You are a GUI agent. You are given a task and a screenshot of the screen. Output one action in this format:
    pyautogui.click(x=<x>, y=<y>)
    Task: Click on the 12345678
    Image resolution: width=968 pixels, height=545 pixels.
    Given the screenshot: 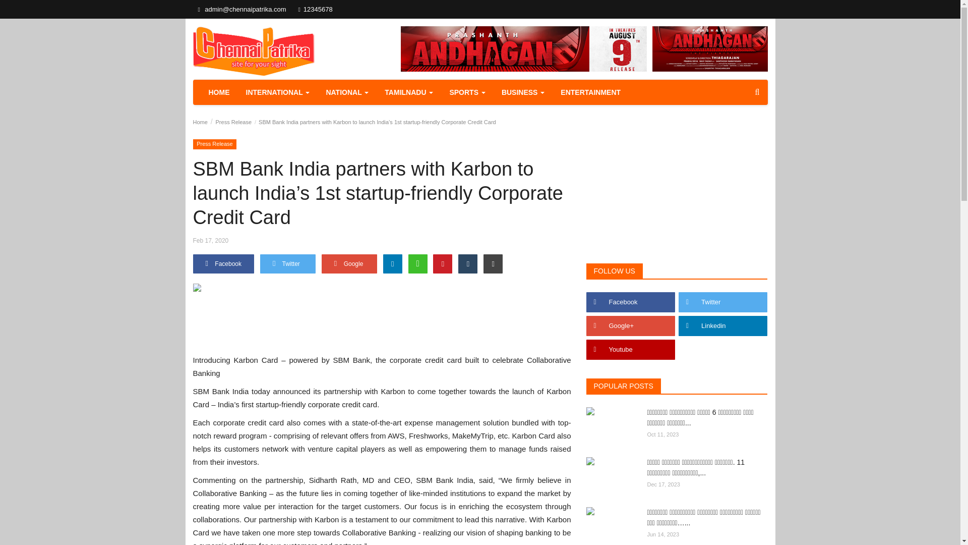 What is the action you would take?
    pyautogui.click(x=315, y=9)
    